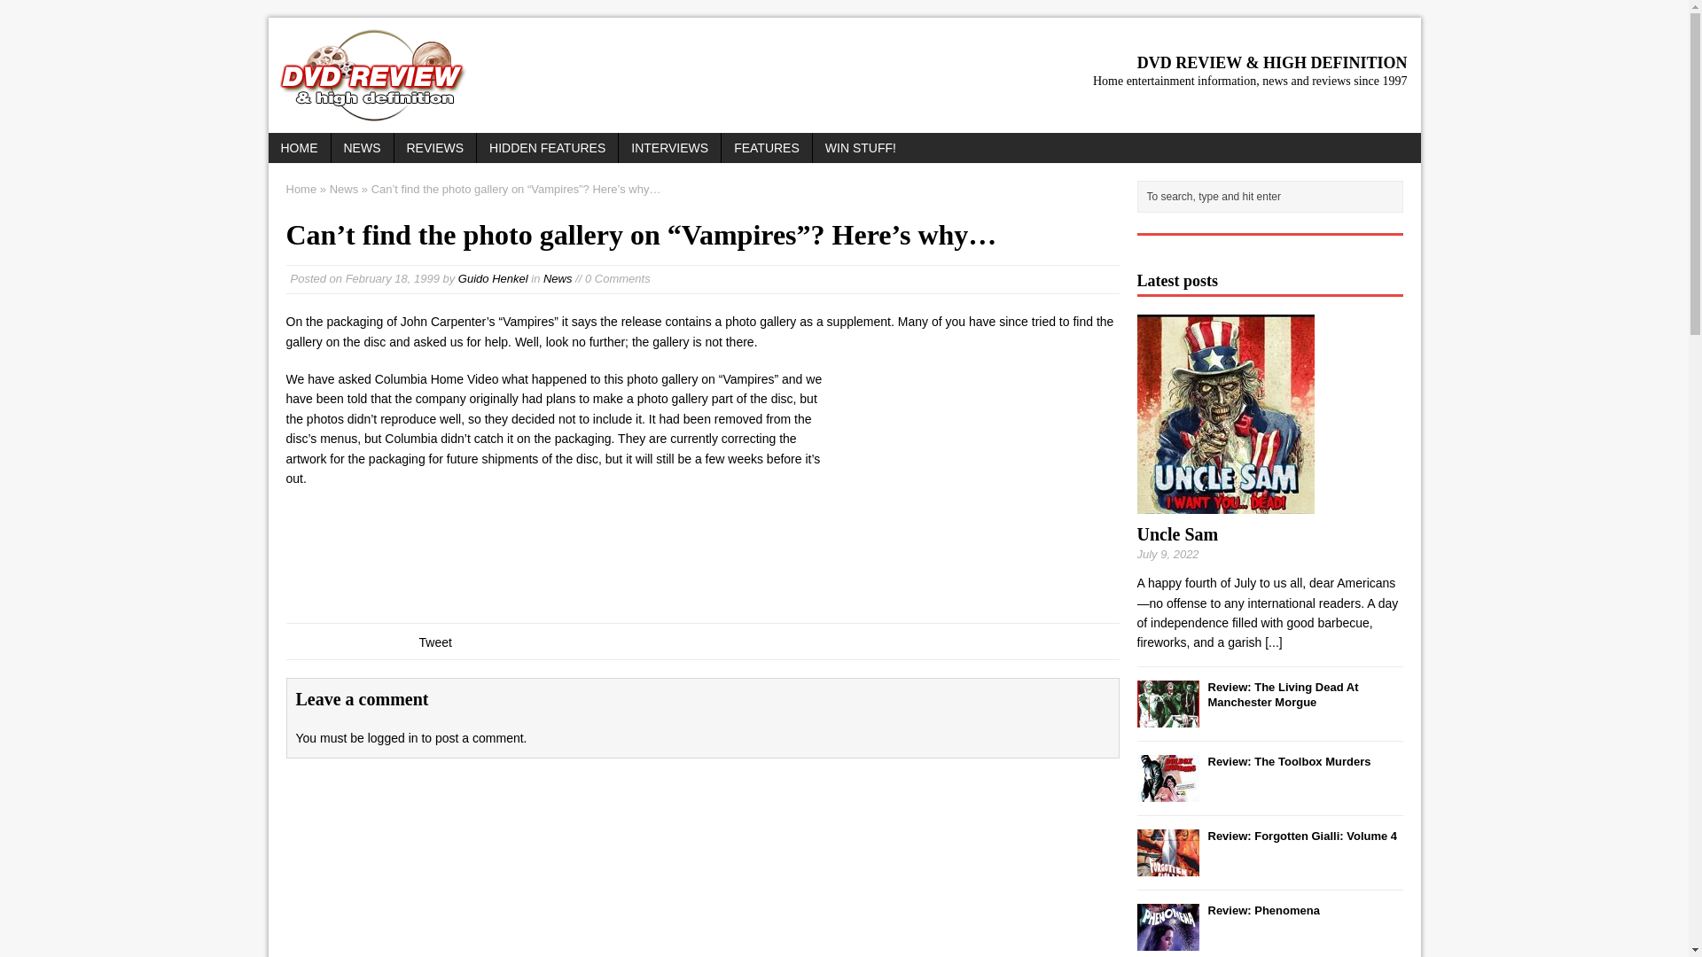 Image resolution: width=1702 pixels, height=957 pixels. What do you see at coordinates (1288, 762) in the screenshot?
I see `Review: The Toolbox Murders` at bounding box center [1288, 762].